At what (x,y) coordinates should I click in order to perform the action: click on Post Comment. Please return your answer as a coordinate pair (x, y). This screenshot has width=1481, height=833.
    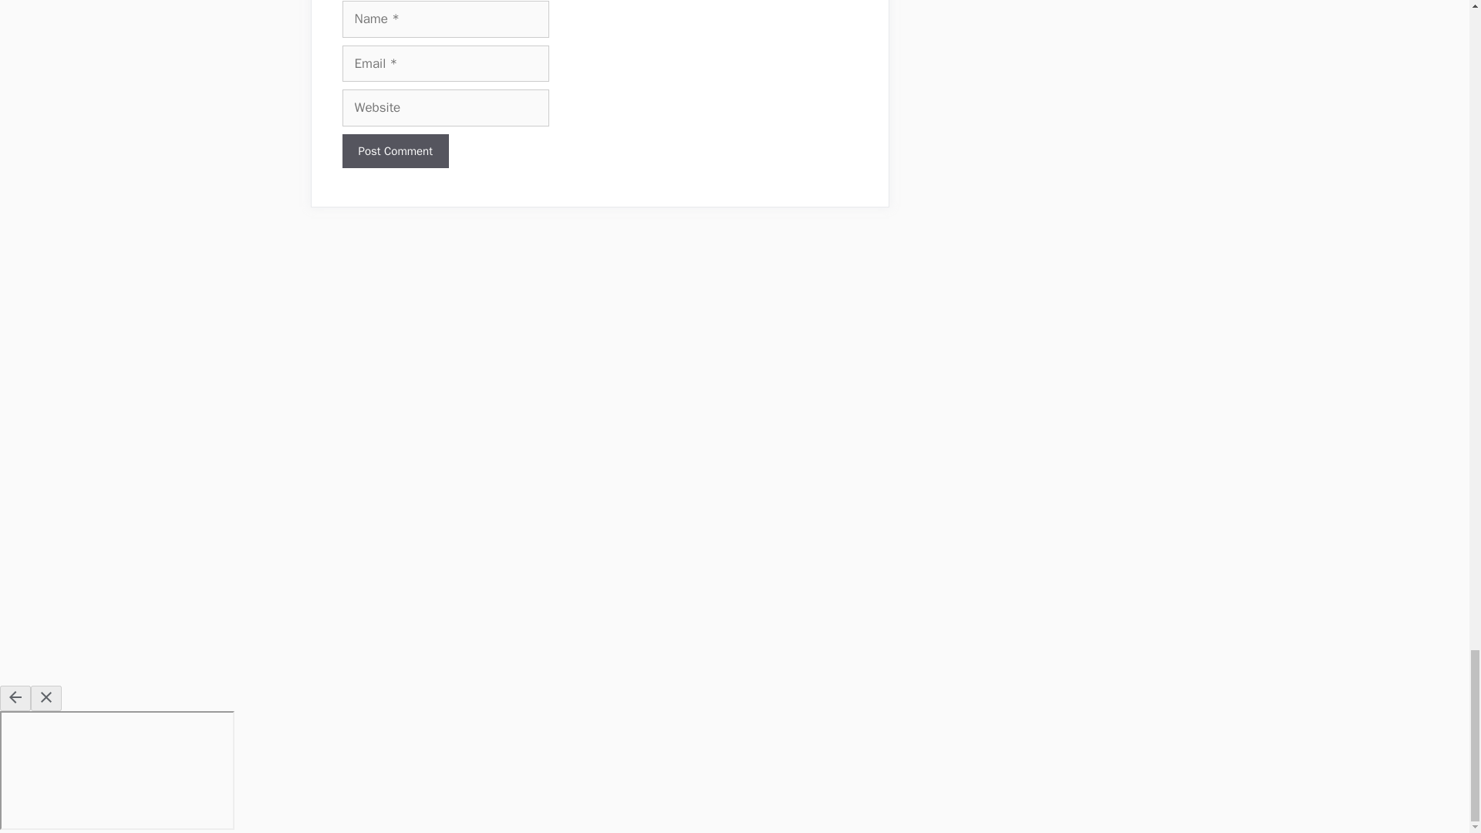
    Looking at the image, I should click on (395, 151).